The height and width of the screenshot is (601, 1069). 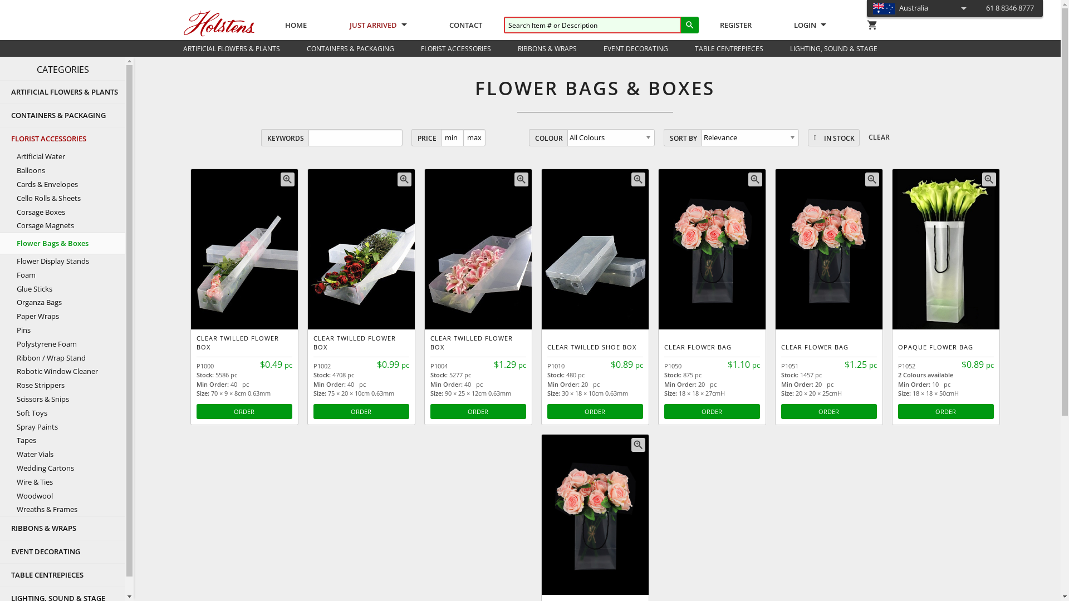 I want to click on Wreaths & Frames, so click(x=62, y=510).